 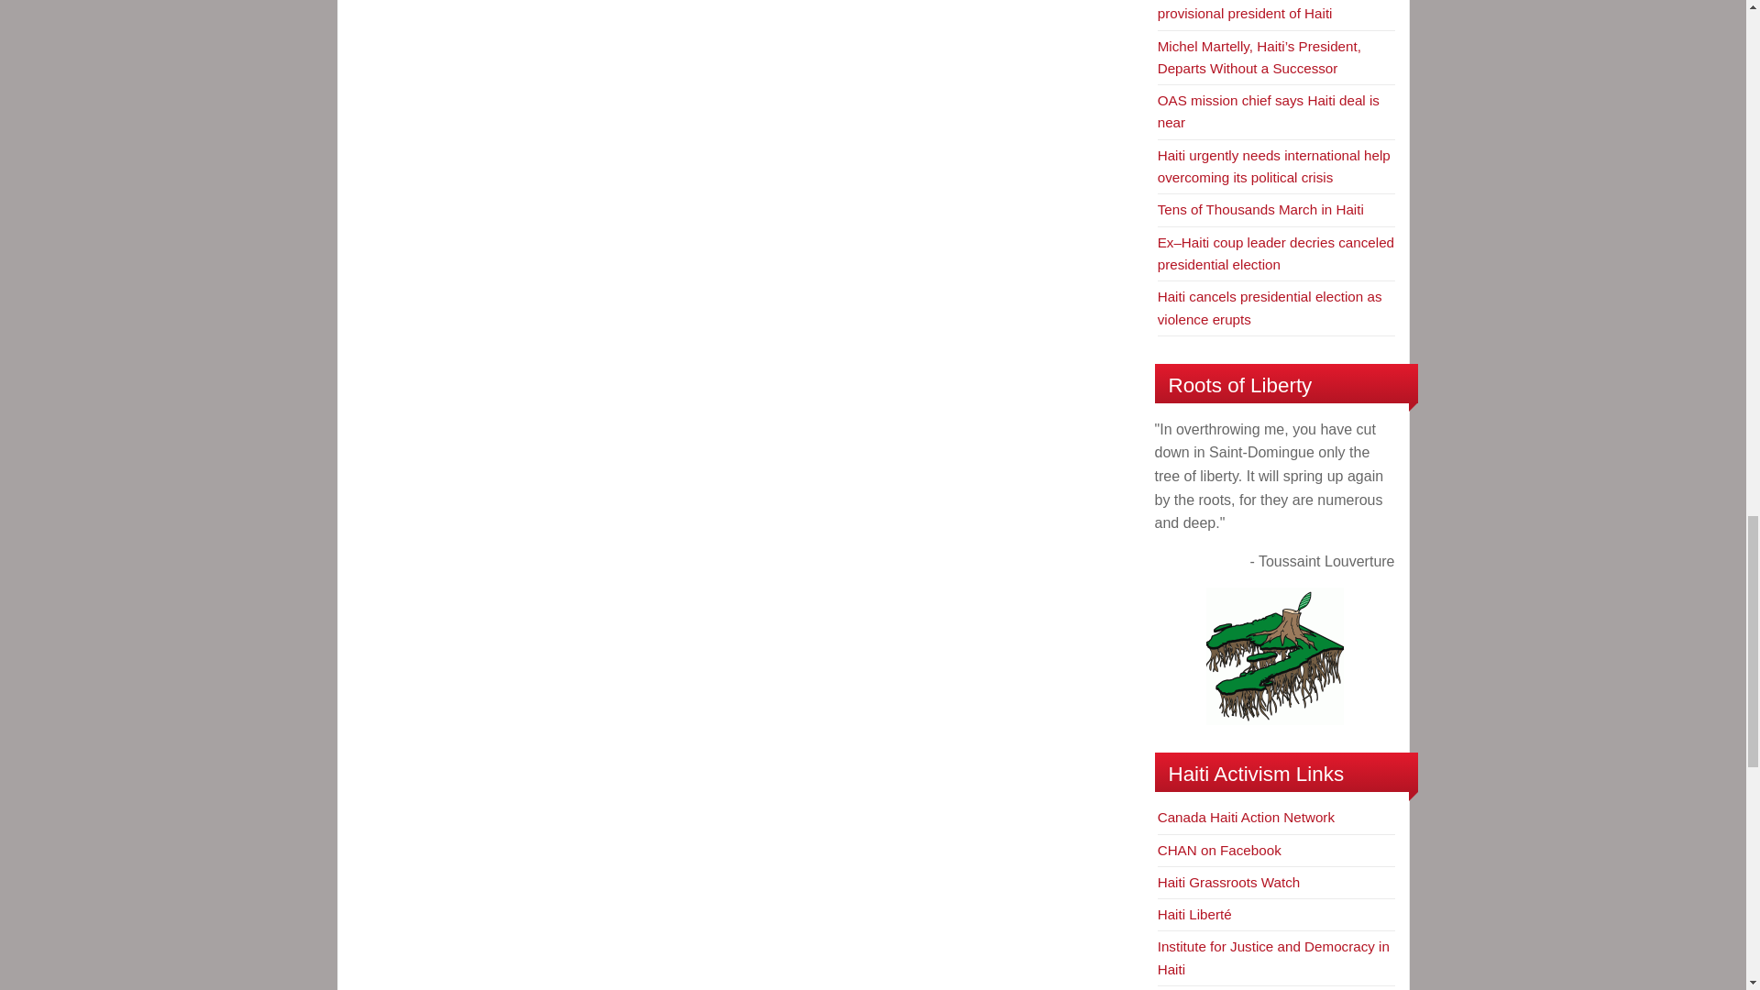 What do you see at coordinates (1219, 851) in the screenshot?
I see `The Canada Haiti Action Network also has a Facebook Account` at bounding box center [1219, 851].